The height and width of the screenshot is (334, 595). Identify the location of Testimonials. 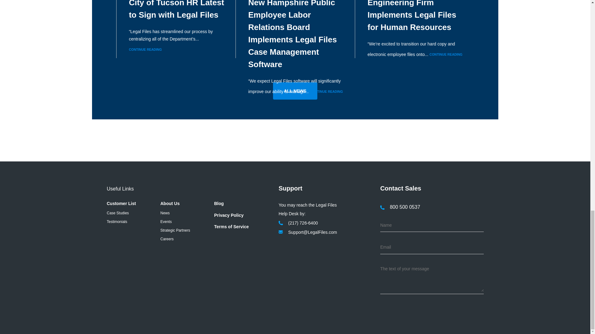
(117, 221).